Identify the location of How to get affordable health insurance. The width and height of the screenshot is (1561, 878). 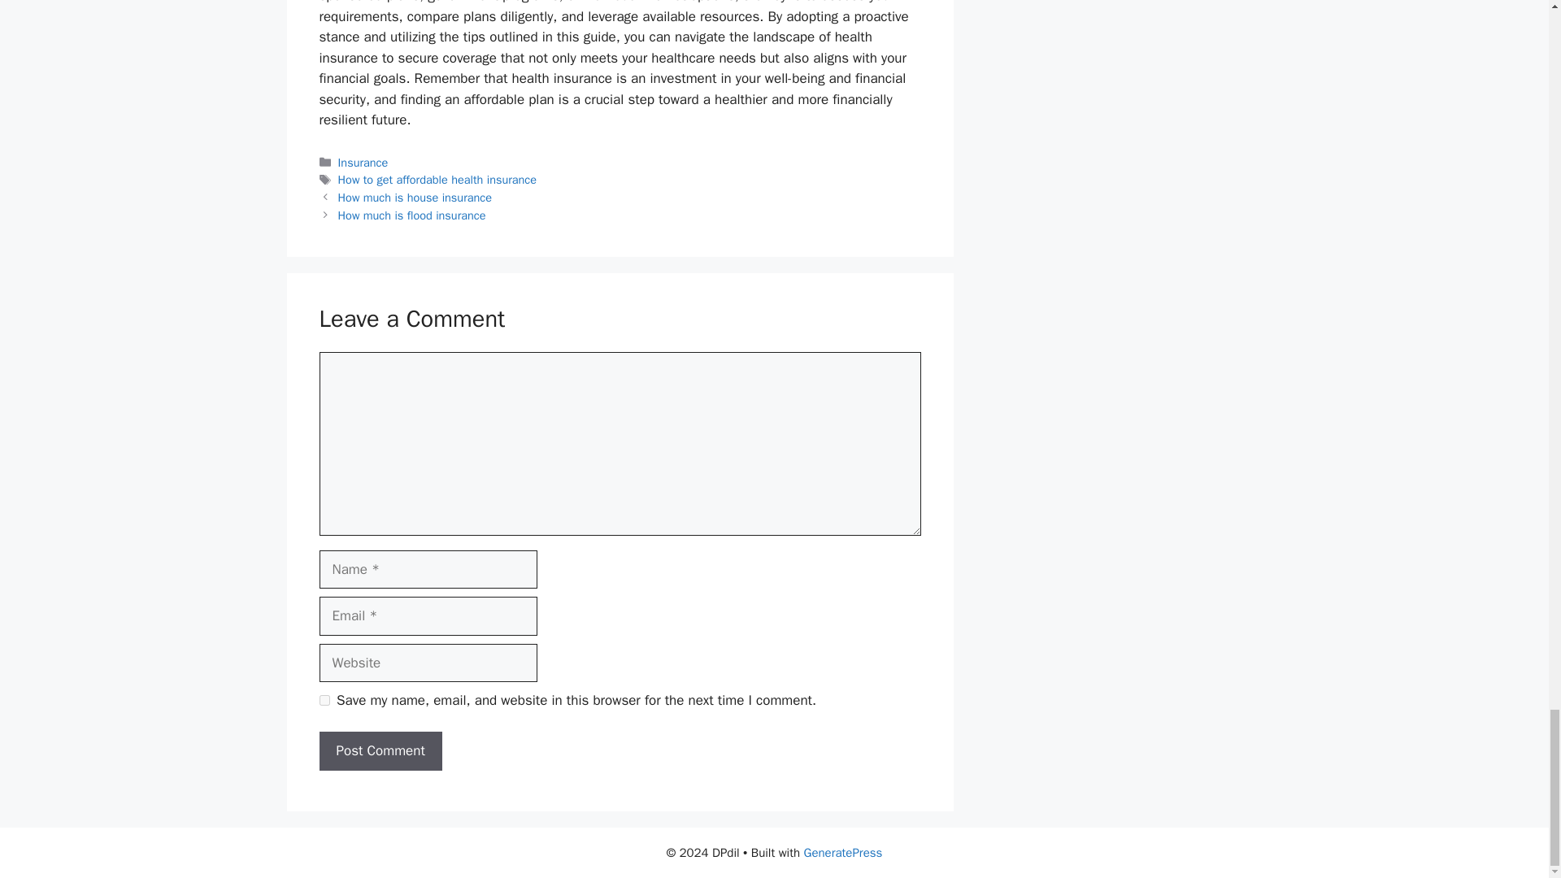
(437, 179).